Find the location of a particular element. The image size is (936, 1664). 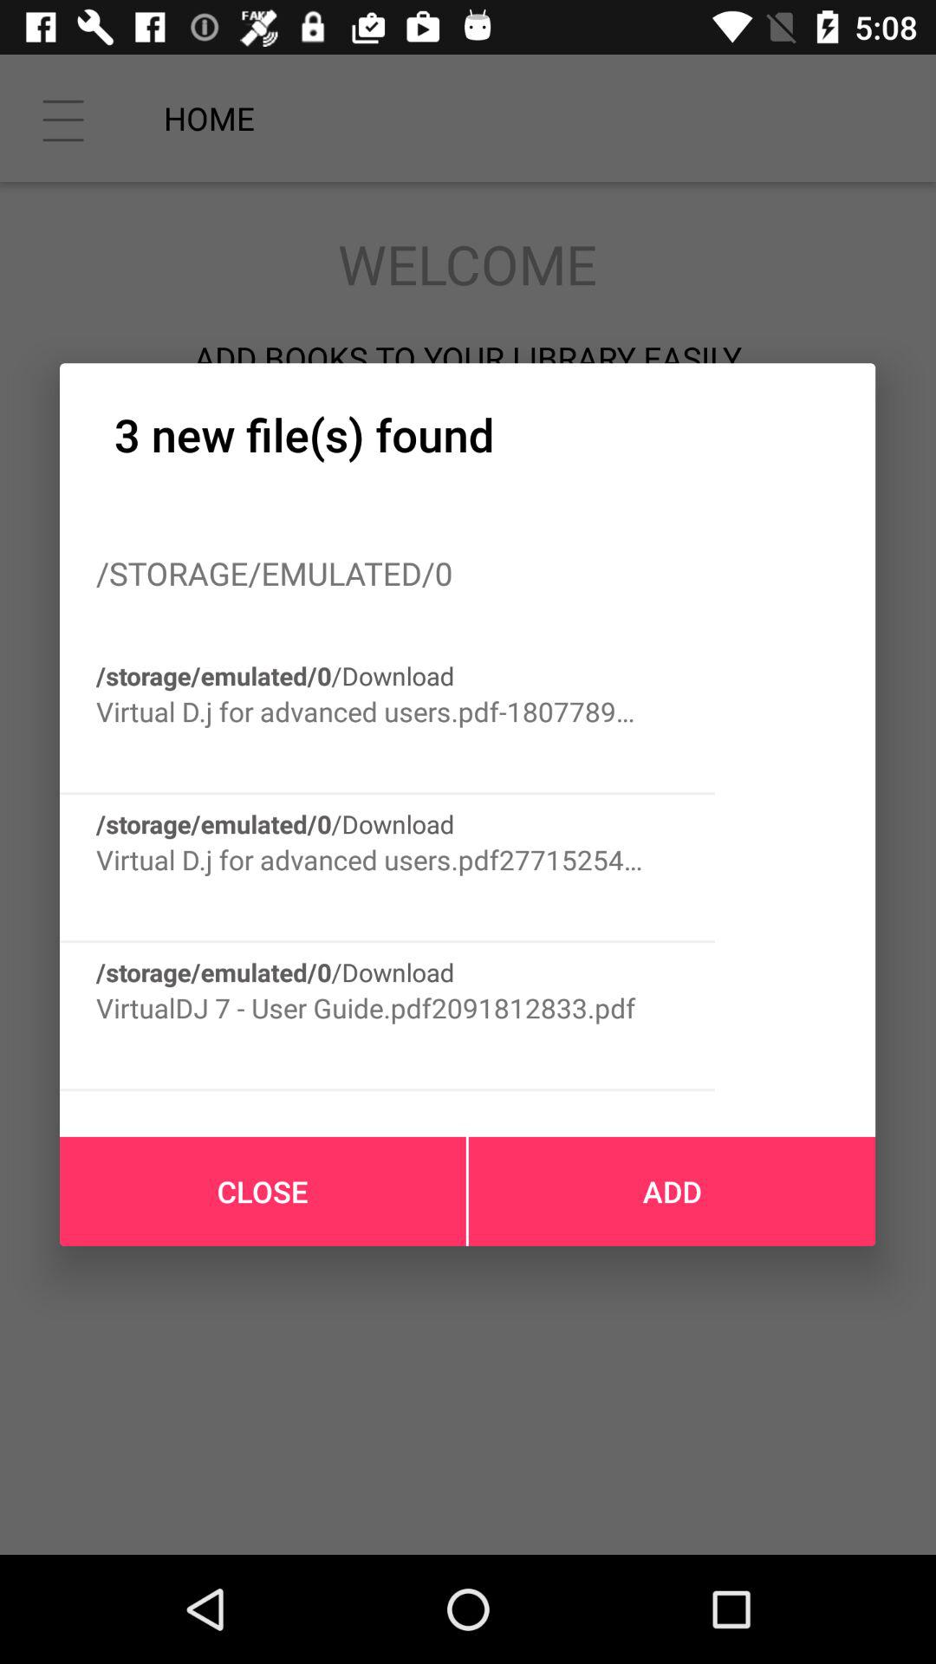

scroll to add is located at coordinates (672, 1191).